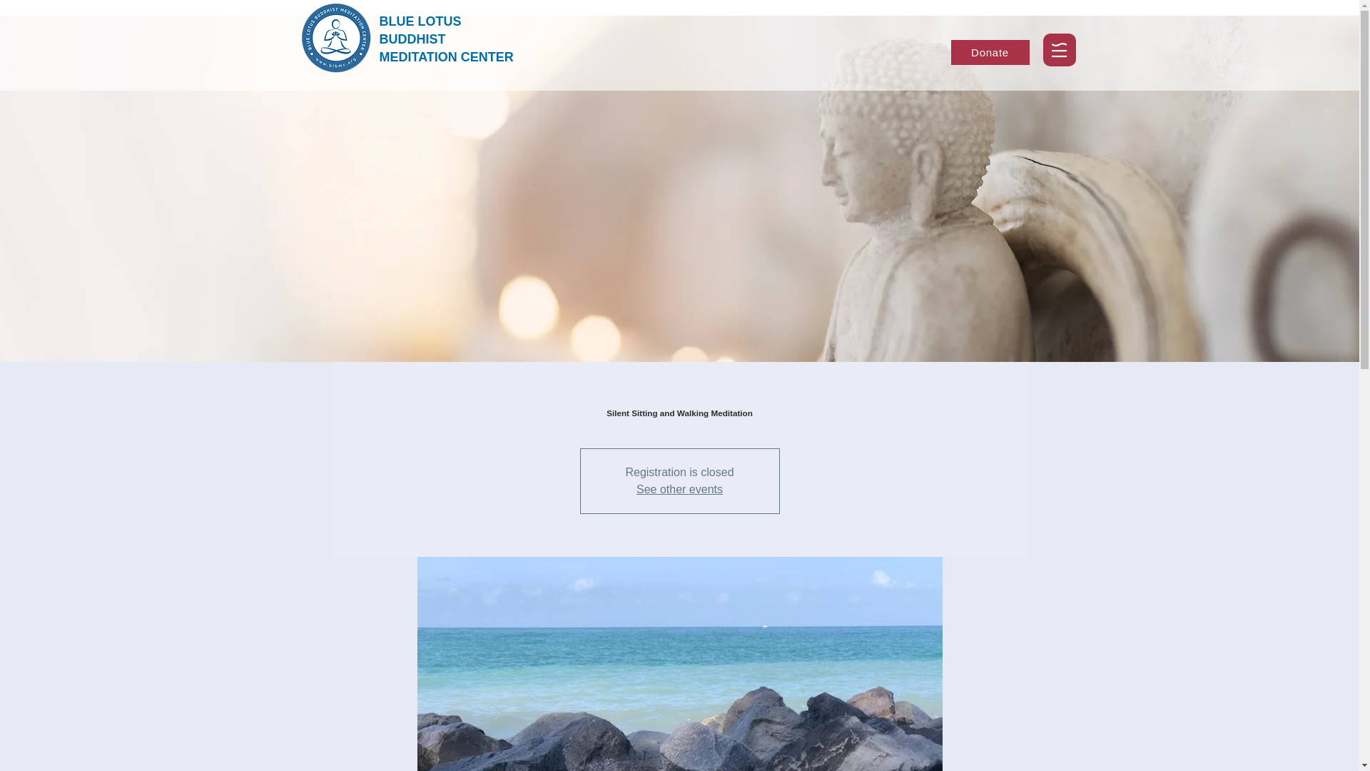  I want to click on logo.png, so click(336, 37).